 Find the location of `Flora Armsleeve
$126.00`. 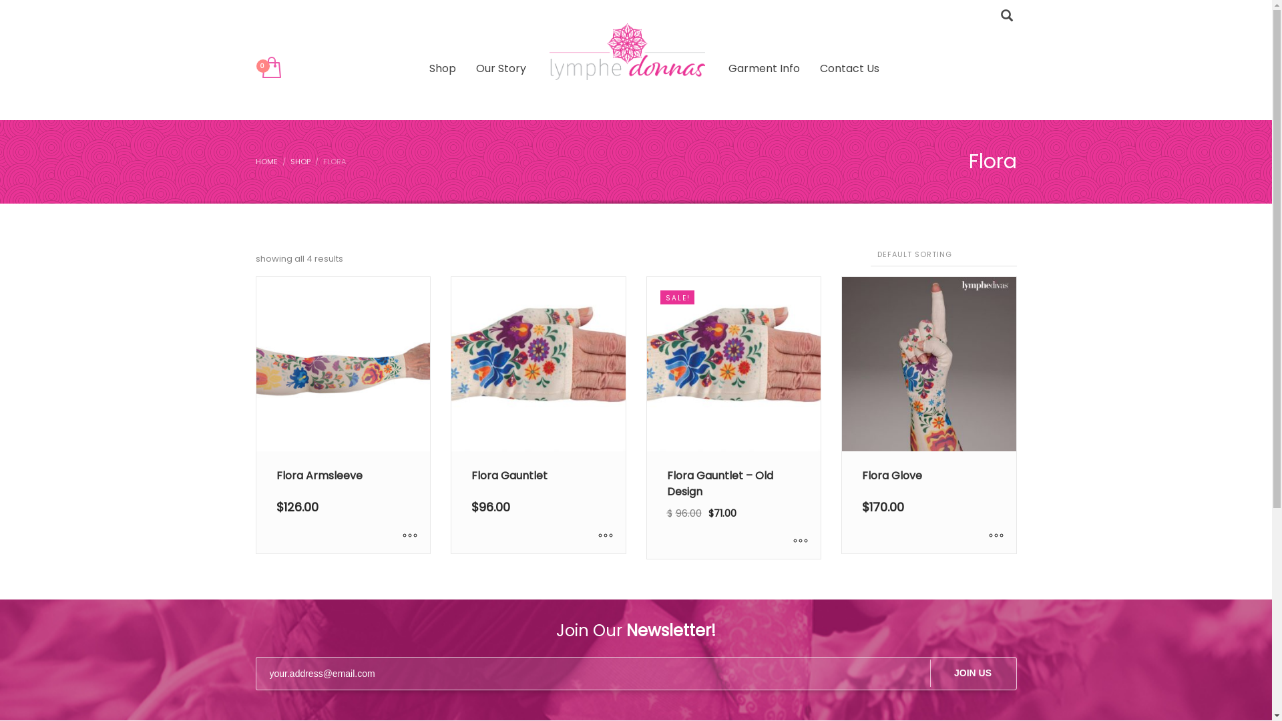

Flora Armsleeve
$126.00 is located at coordinates (343, 415).